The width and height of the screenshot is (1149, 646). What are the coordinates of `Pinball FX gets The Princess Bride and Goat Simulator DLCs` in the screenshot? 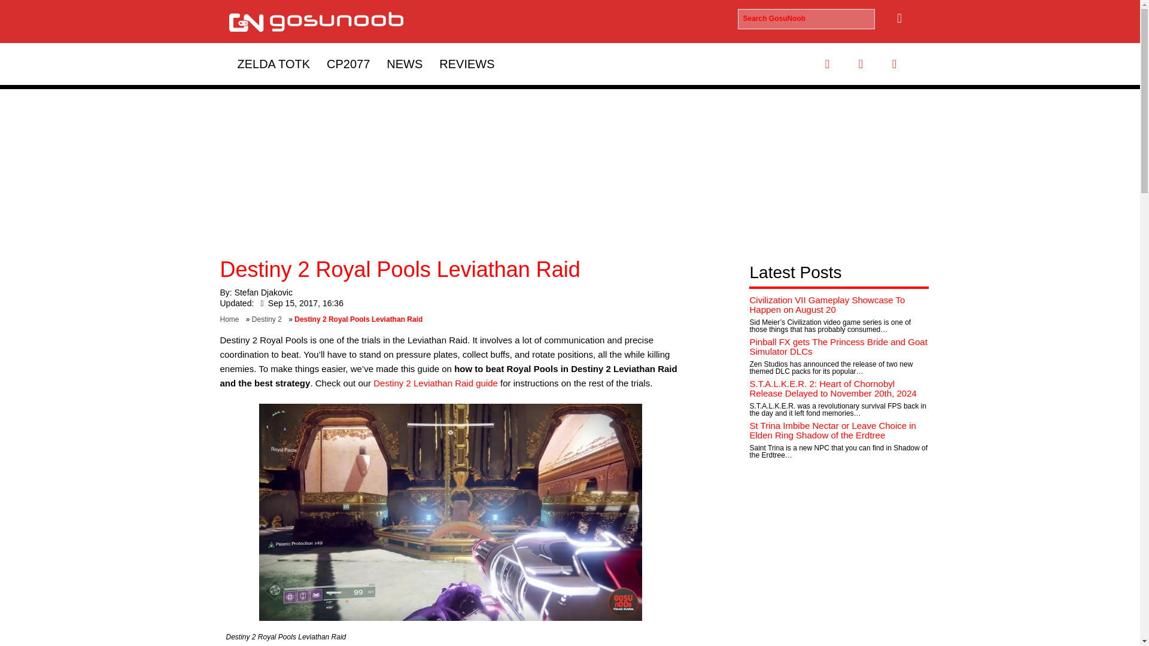 It's located at (838, 347).